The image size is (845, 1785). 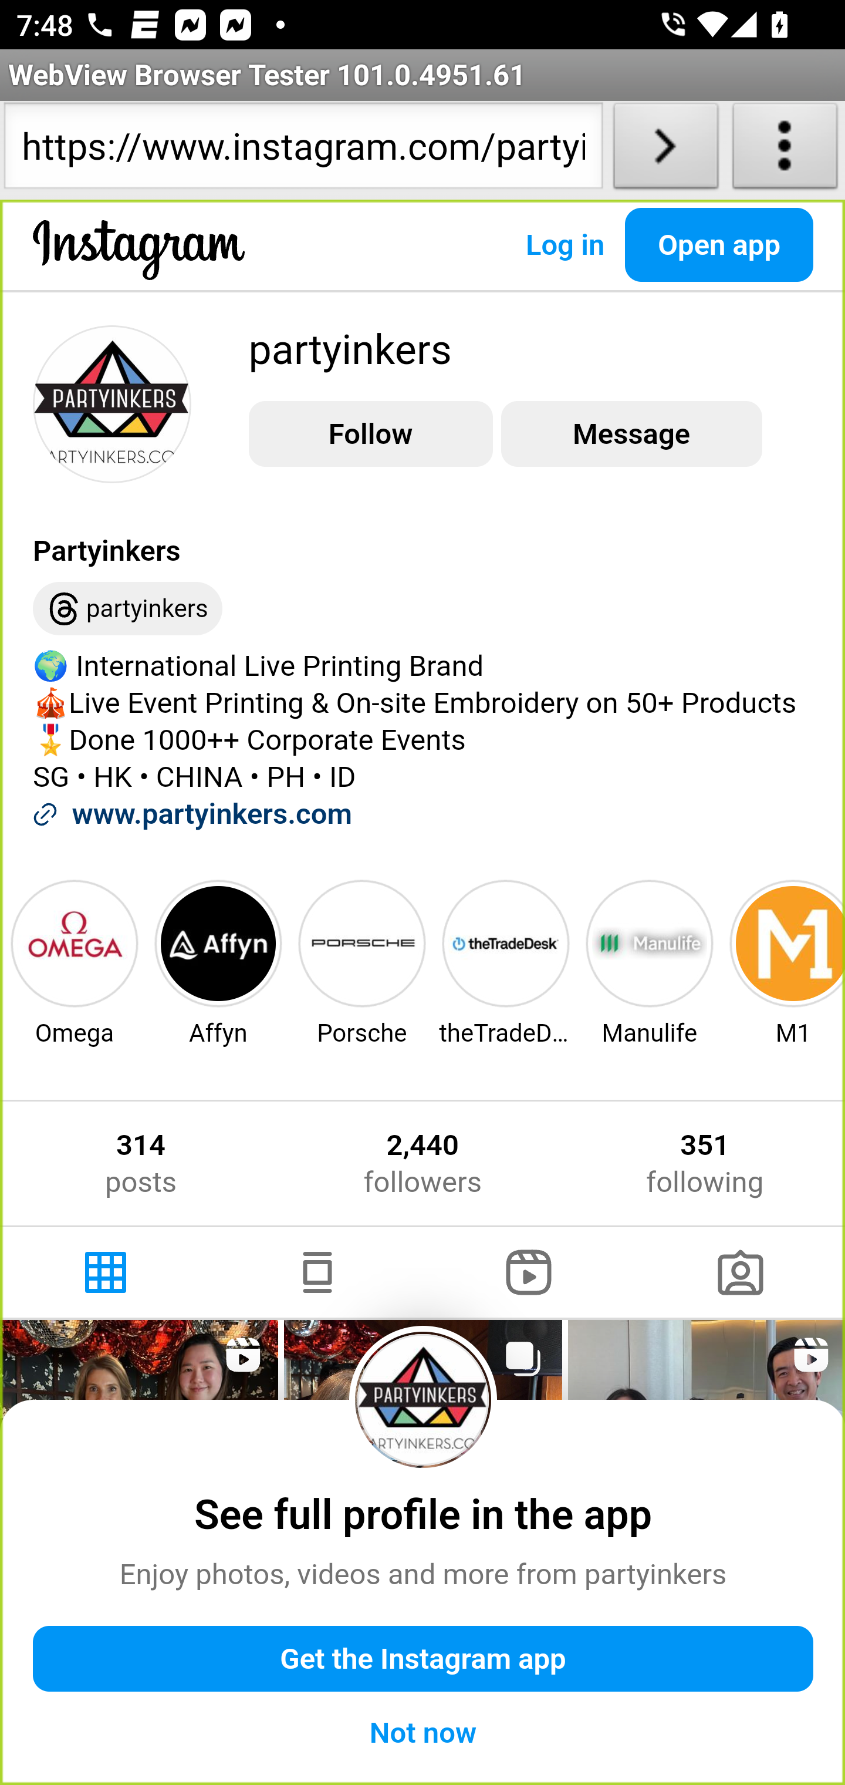 What do you see at coordinates (424, 1732) in the screenshot?
I see `Not now` at bounding box center [424, 1732].